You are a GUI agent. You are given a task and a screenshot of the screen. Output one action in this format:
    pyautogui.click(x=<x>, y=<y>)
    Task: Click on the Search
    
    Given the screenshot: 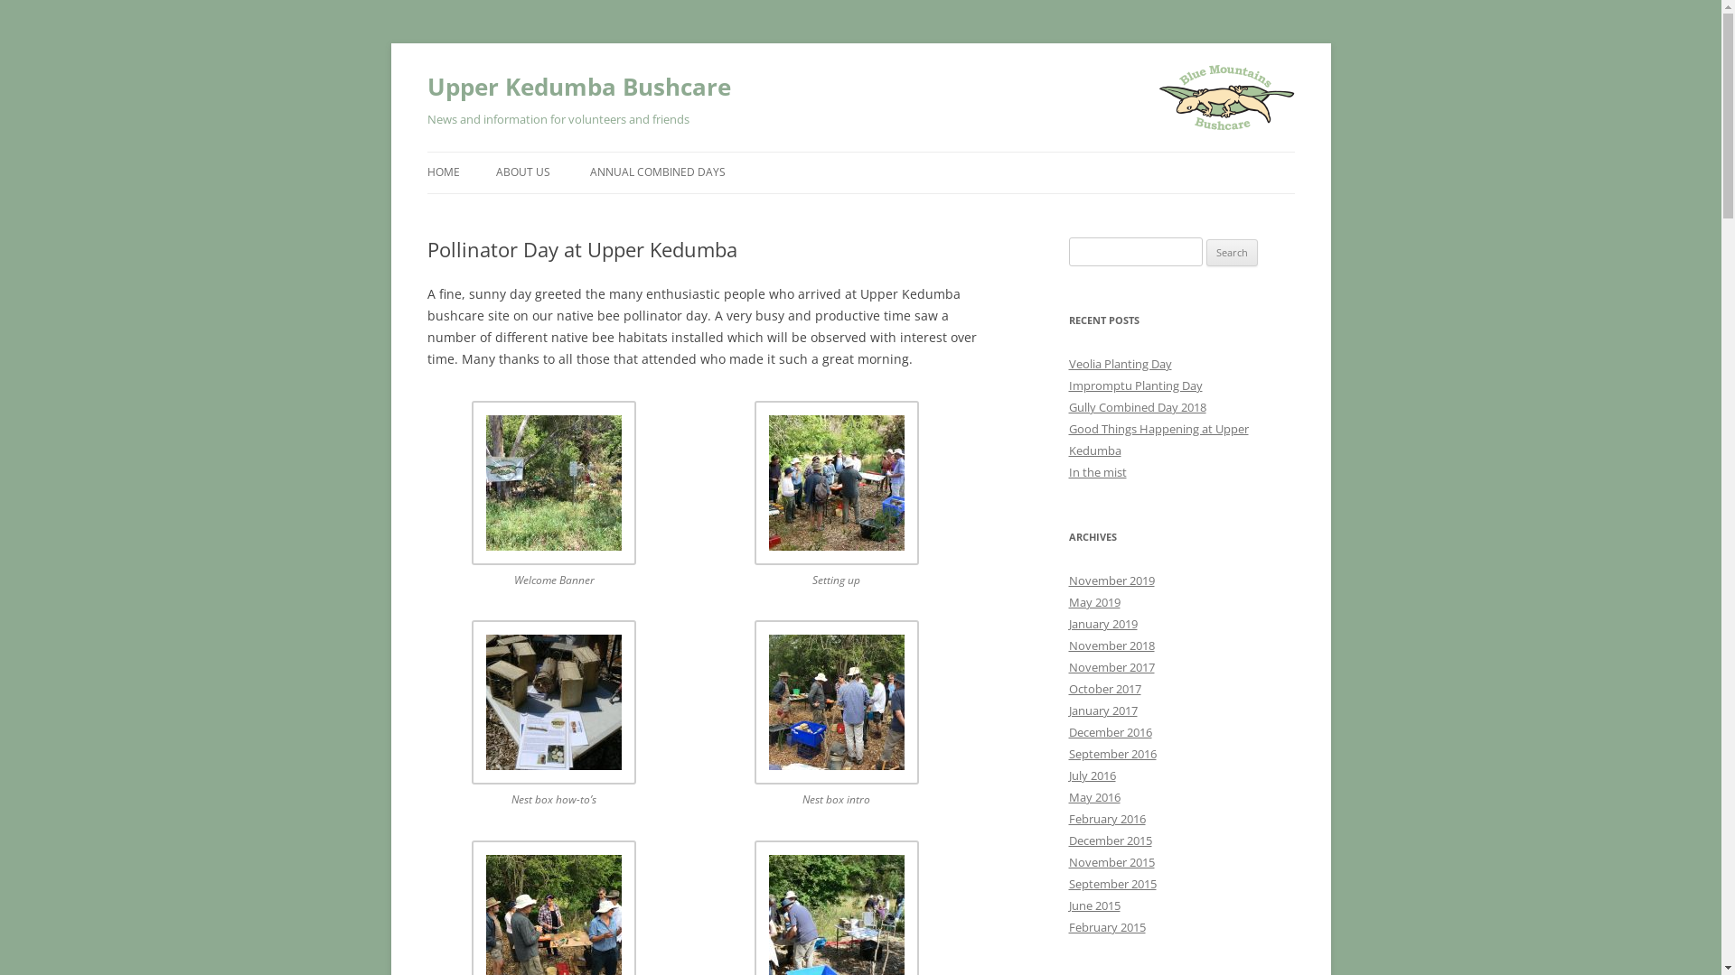 What is the action you would take?
    pyautogui.click(x=1233, y=253)
    